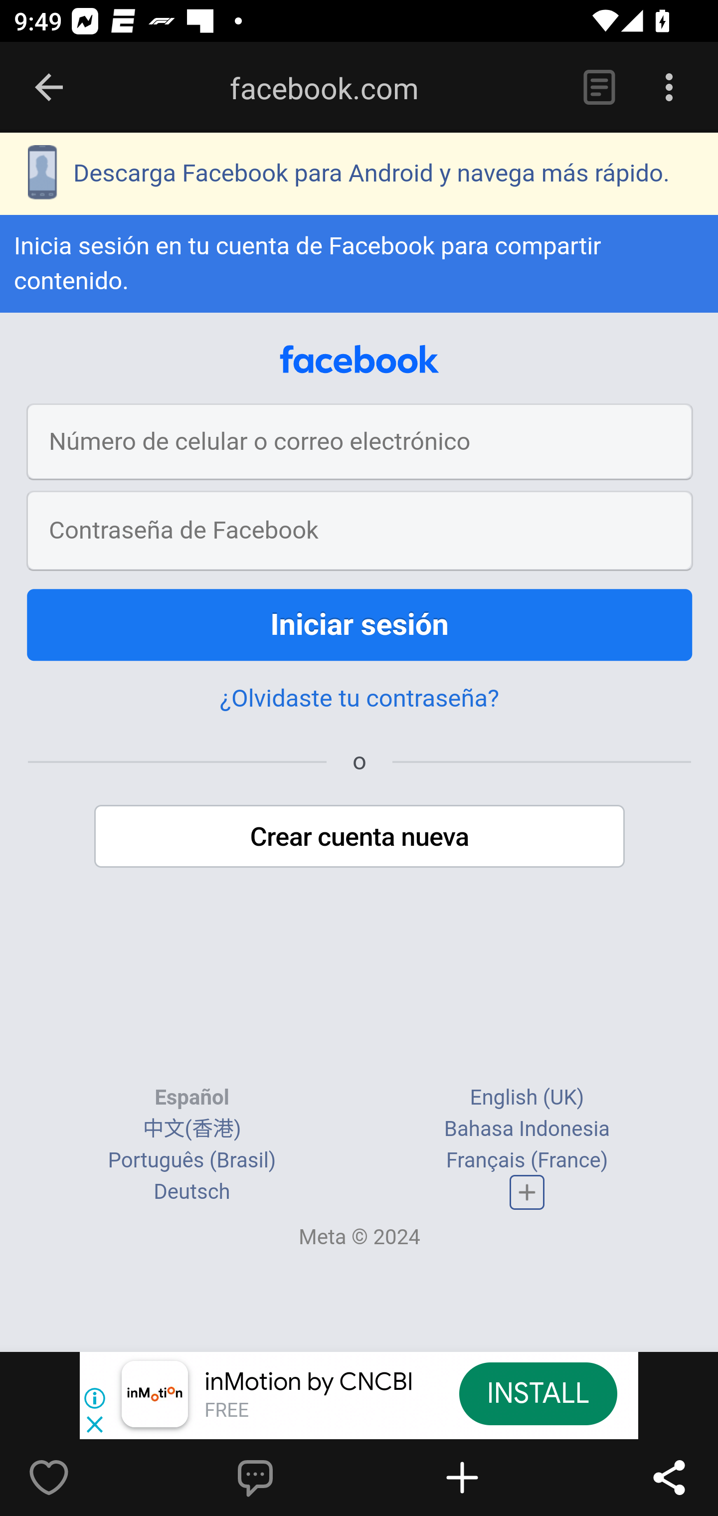 The width and height of the screenshot is (718, 1516). I want to click on Flip into Magazine, so click(504, 1477).